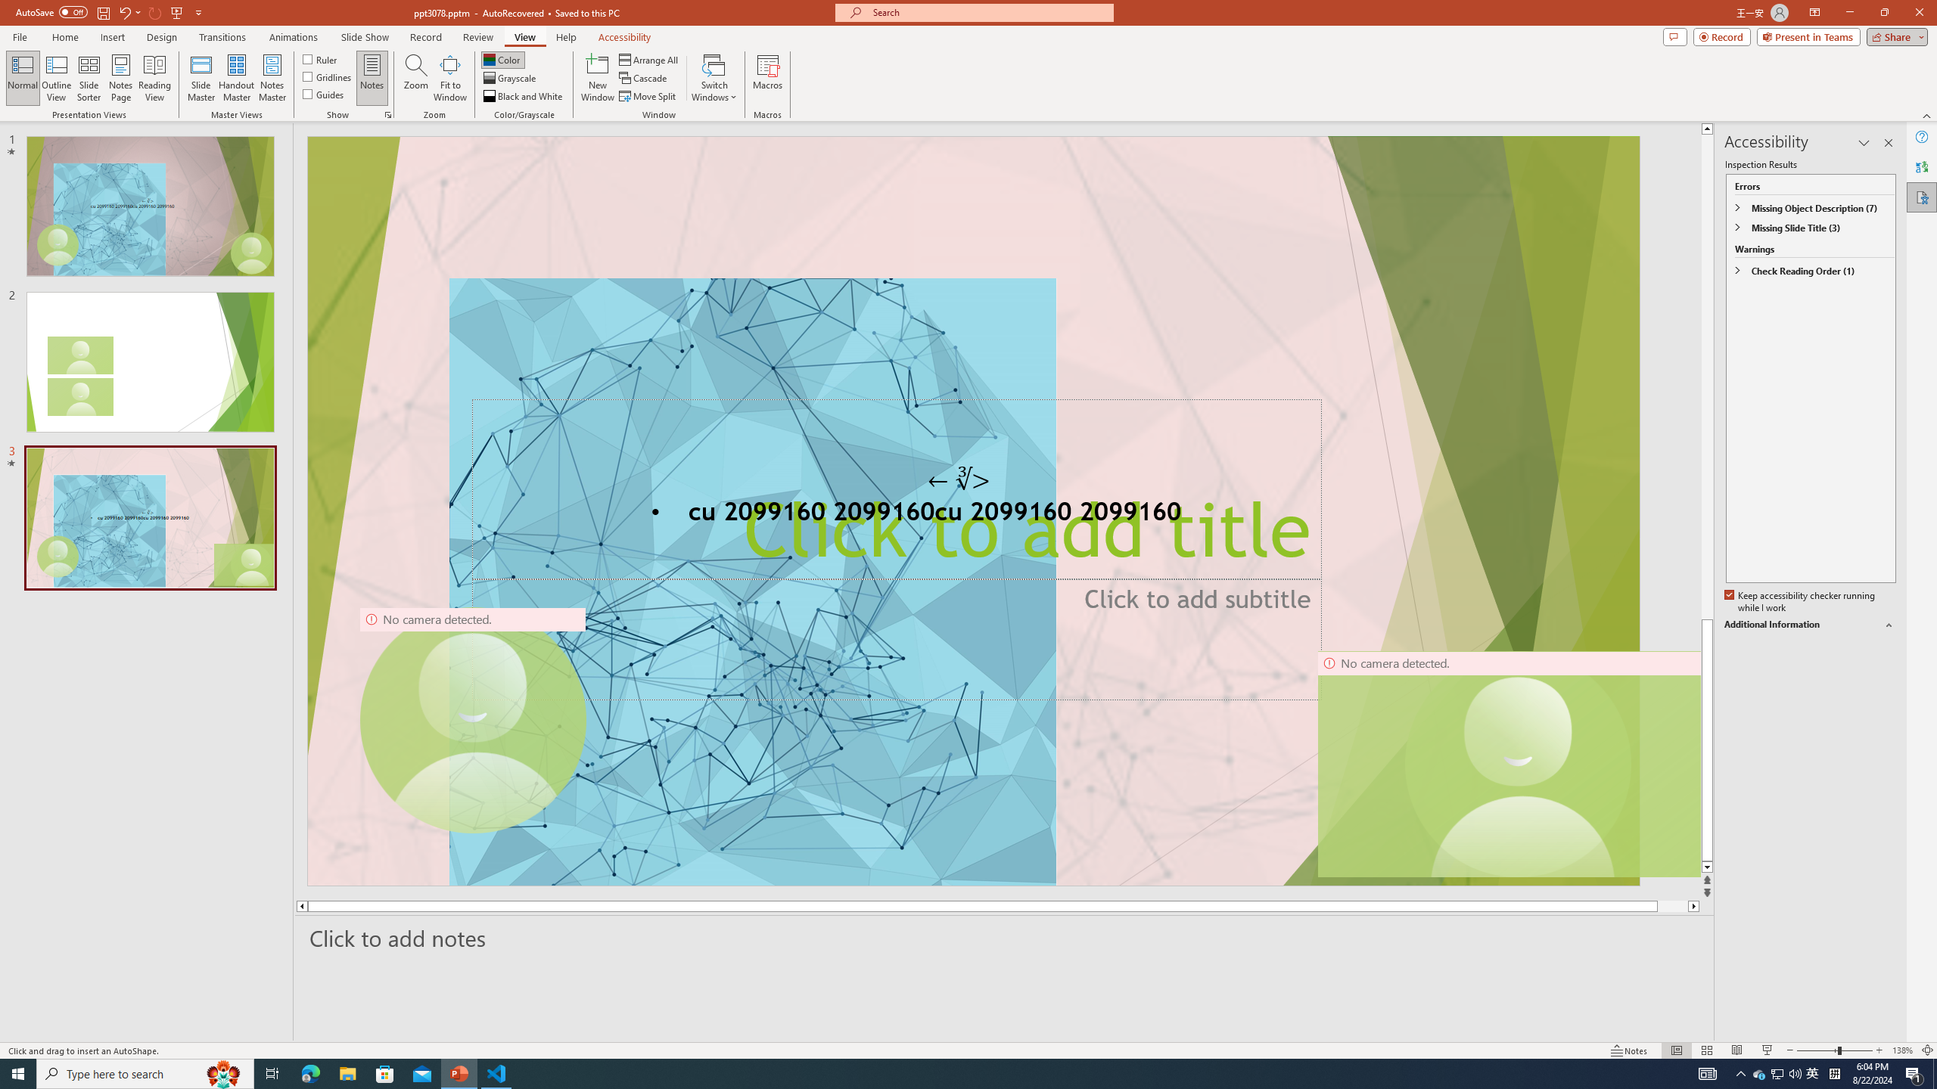  I want to click on Notes Master, so click(272, 78).